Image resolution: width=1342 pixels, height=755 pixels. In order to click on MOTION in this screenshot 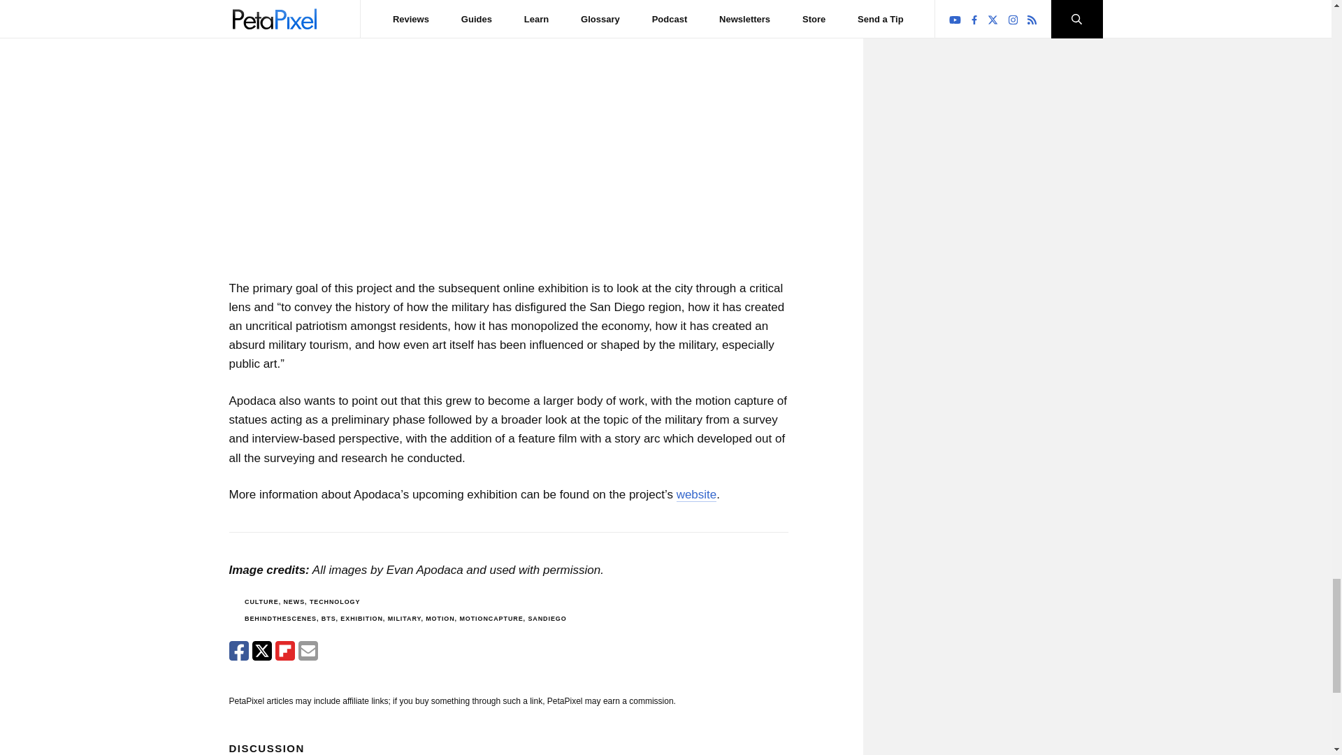, I will do `click(440, 618)`.